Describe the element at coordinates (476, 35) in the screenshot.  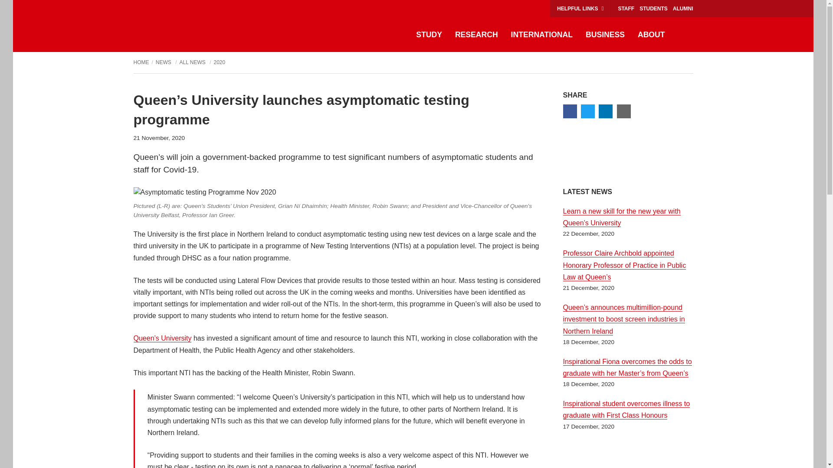
I see `RESEARCH` at that location.